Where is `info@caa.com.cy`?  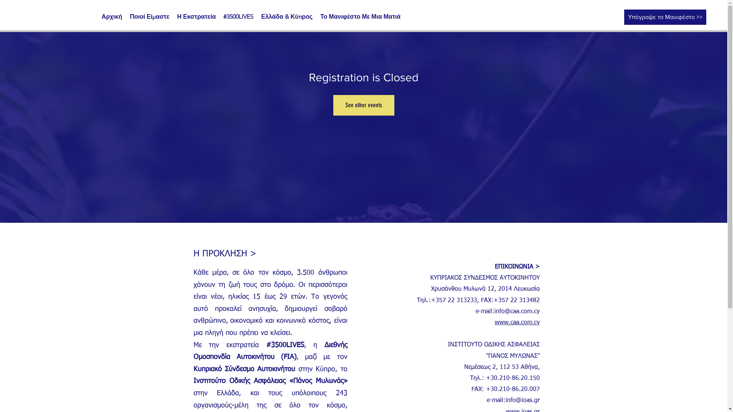
info@caa.com.cy is located at coordinates (517, 312).